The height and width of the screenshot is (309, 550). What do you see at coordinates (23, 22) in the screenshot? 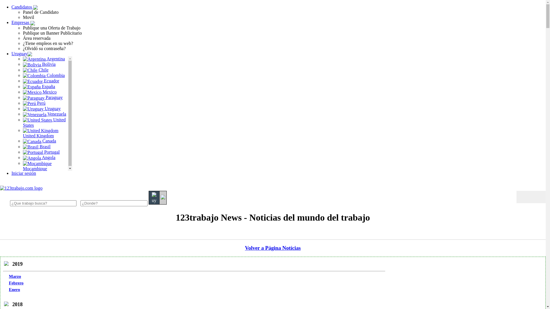
I see `Empresas` at bounding box center [23, 22].